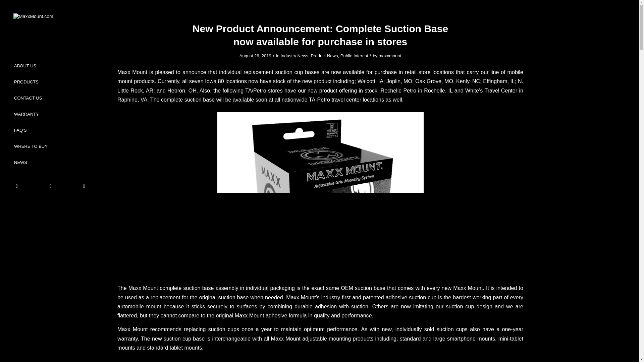 Image resolution: width=644 pixels, height=362 pixels. I want to click on ABOUT US, so click(50, 66).